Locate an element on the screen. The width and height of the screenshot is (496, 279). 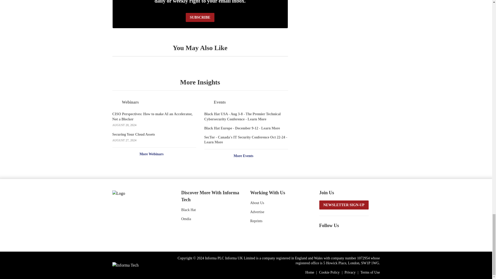
Informa Tech is located at coordinates (125, 265).